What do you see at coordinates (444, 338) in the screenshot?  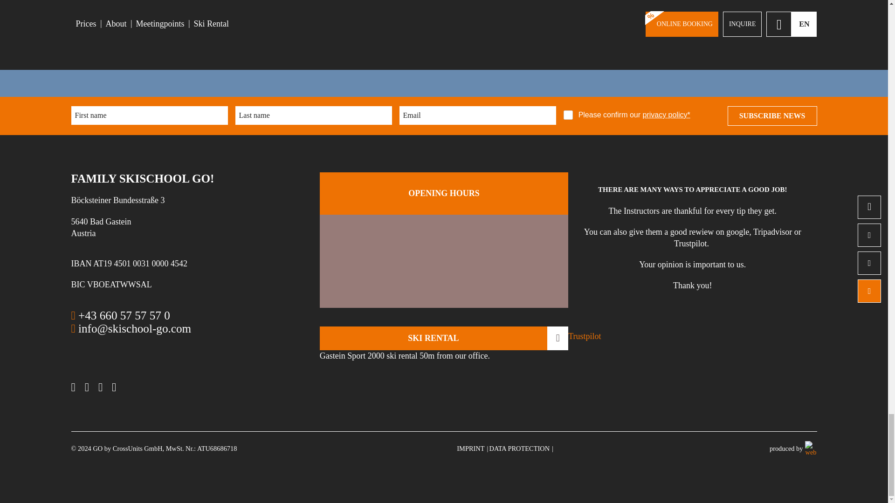 I see `Sport 2000 Ski Rent` at bounding box center [444, 338].